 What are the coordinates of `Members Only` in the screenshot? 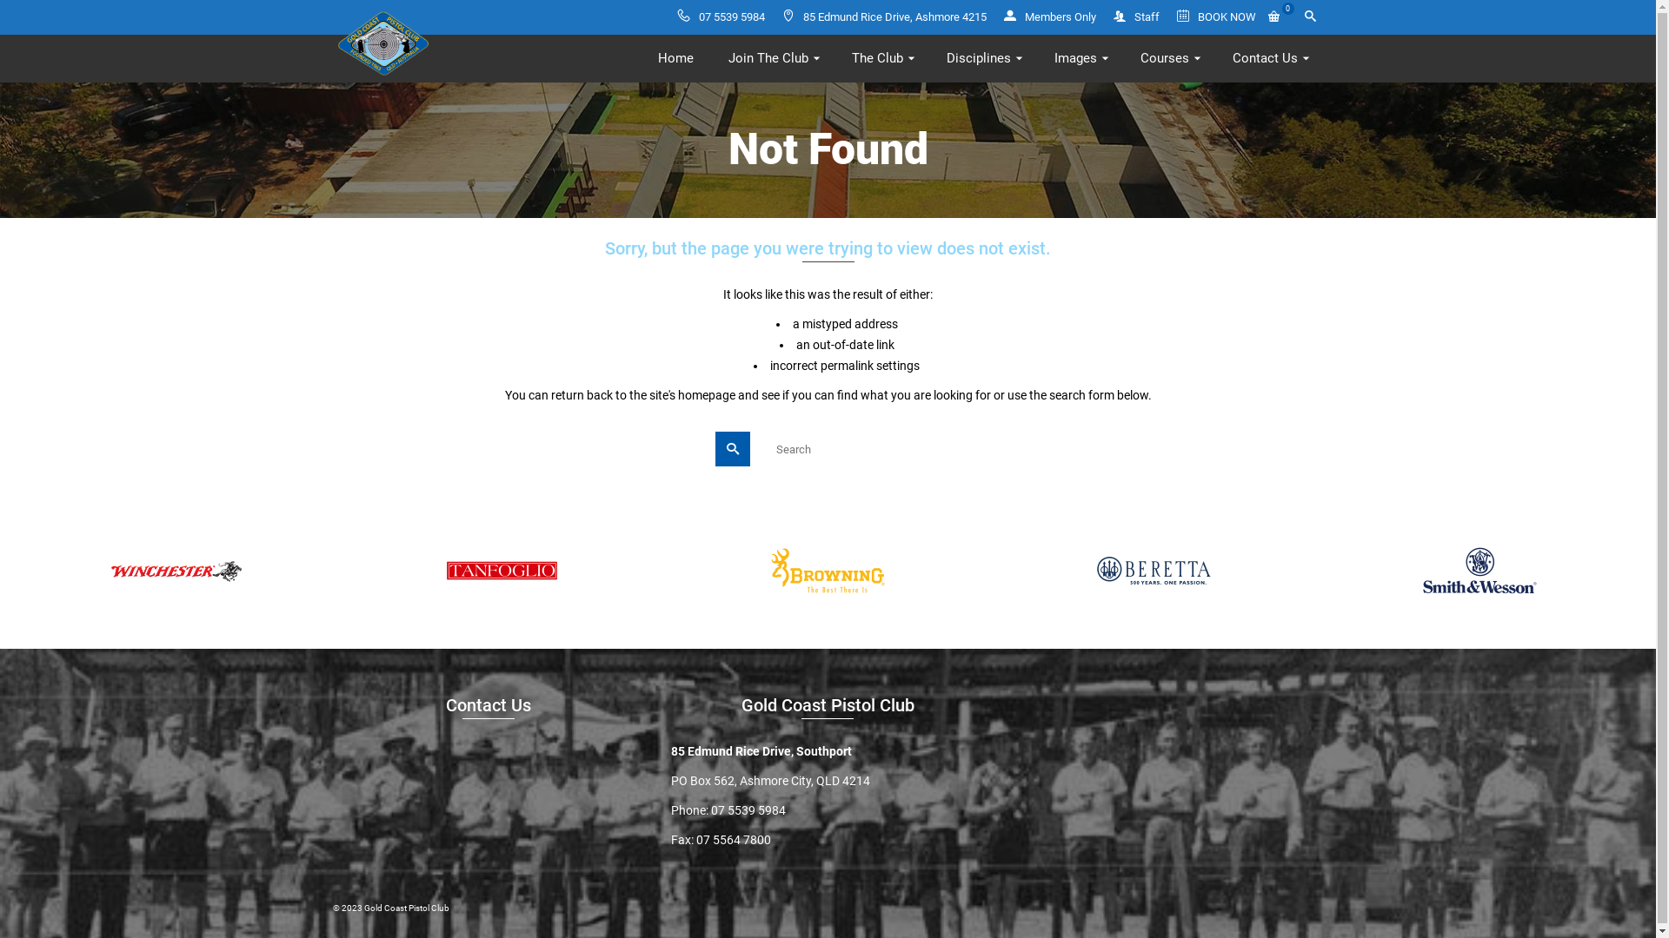 It's located at (1049, 17).